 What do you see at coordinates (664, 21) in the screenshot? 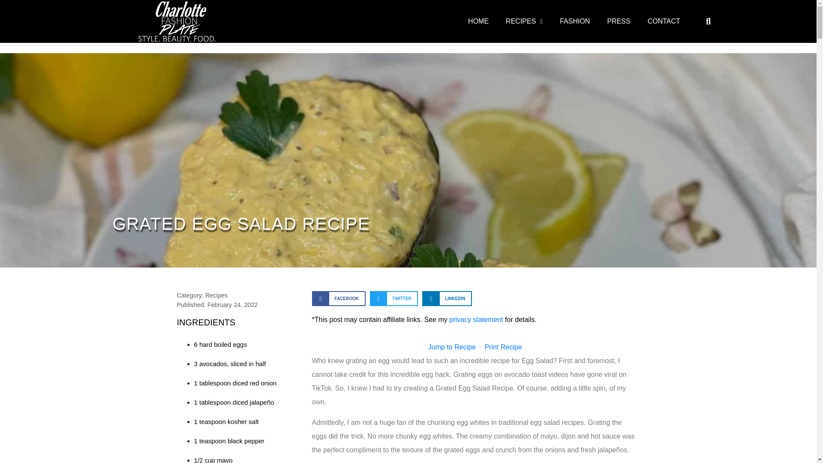
I see `CONTACT` at bounding box center [664, 21].